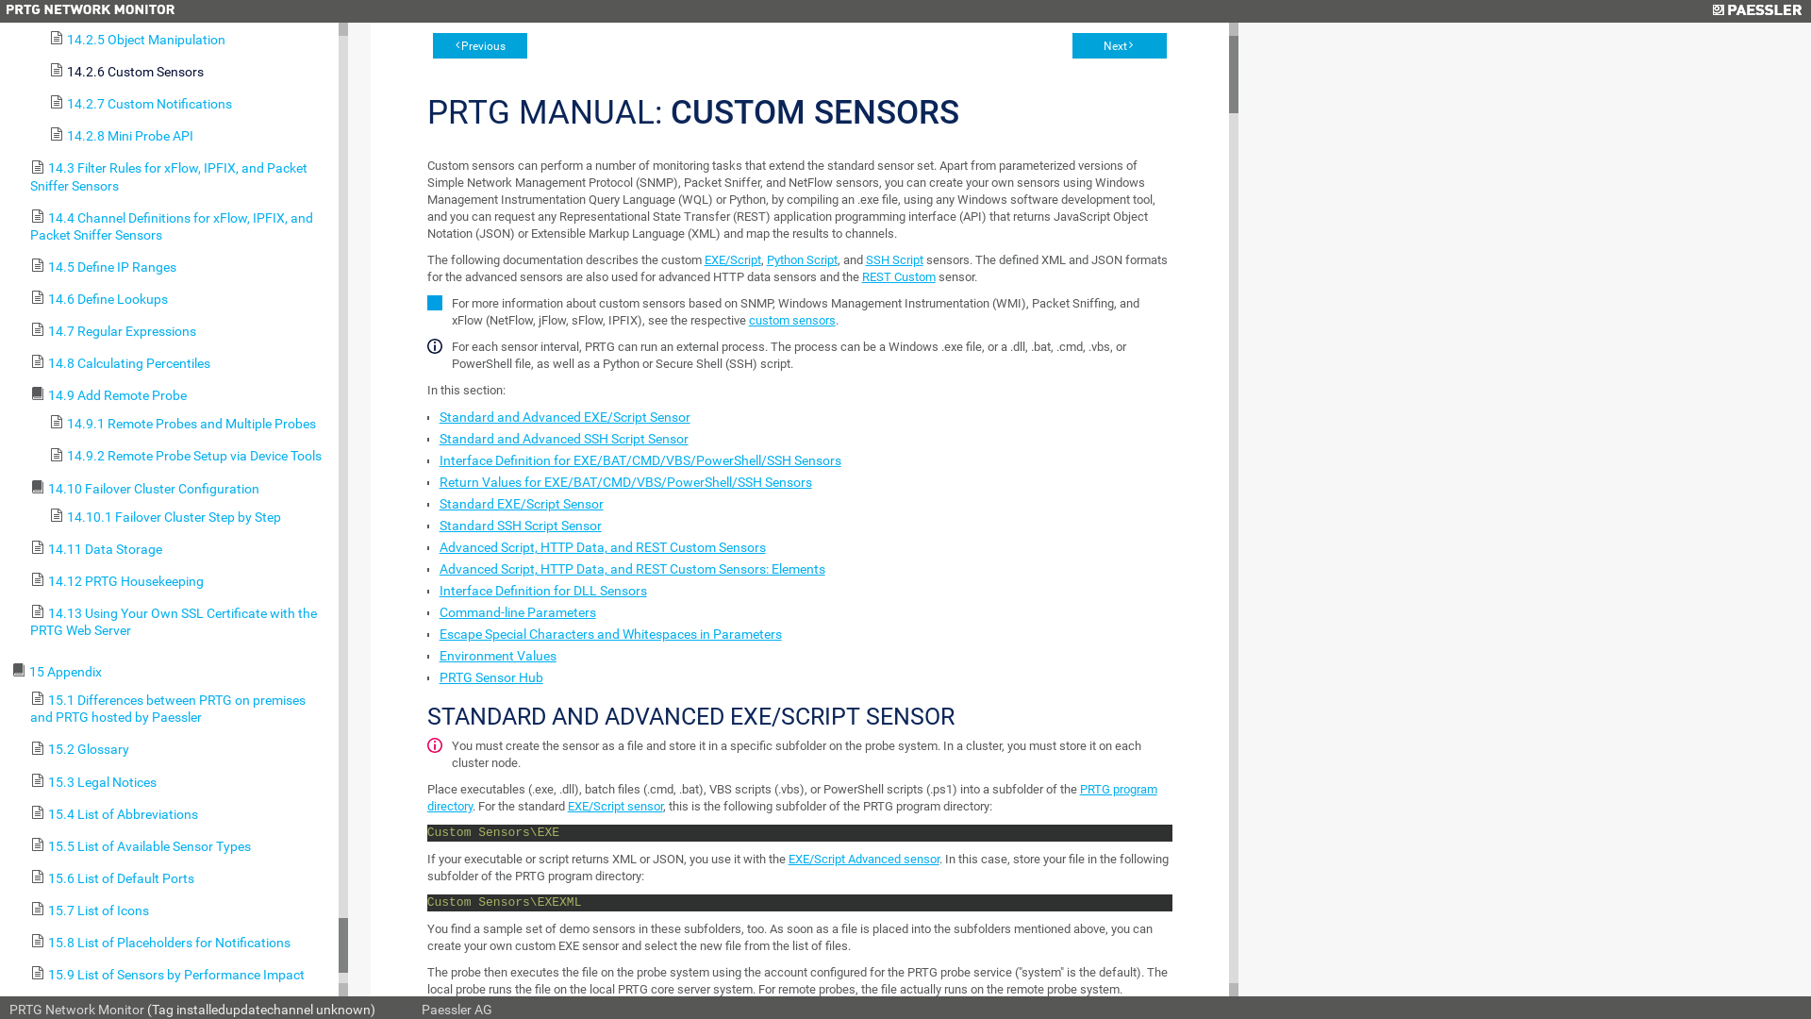  What do you see at coordinates (802, 260) in the screenshot?
I see `Python Script` at bounding box center [802, 260].